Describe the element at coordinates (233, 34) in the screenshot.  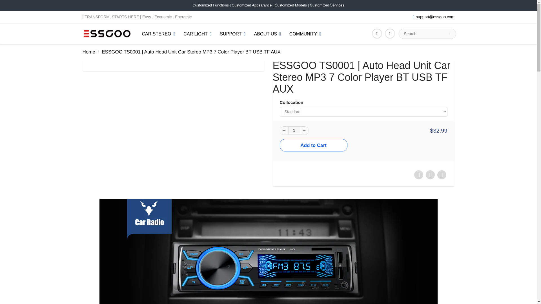
I see `SUPPORT` at that location.